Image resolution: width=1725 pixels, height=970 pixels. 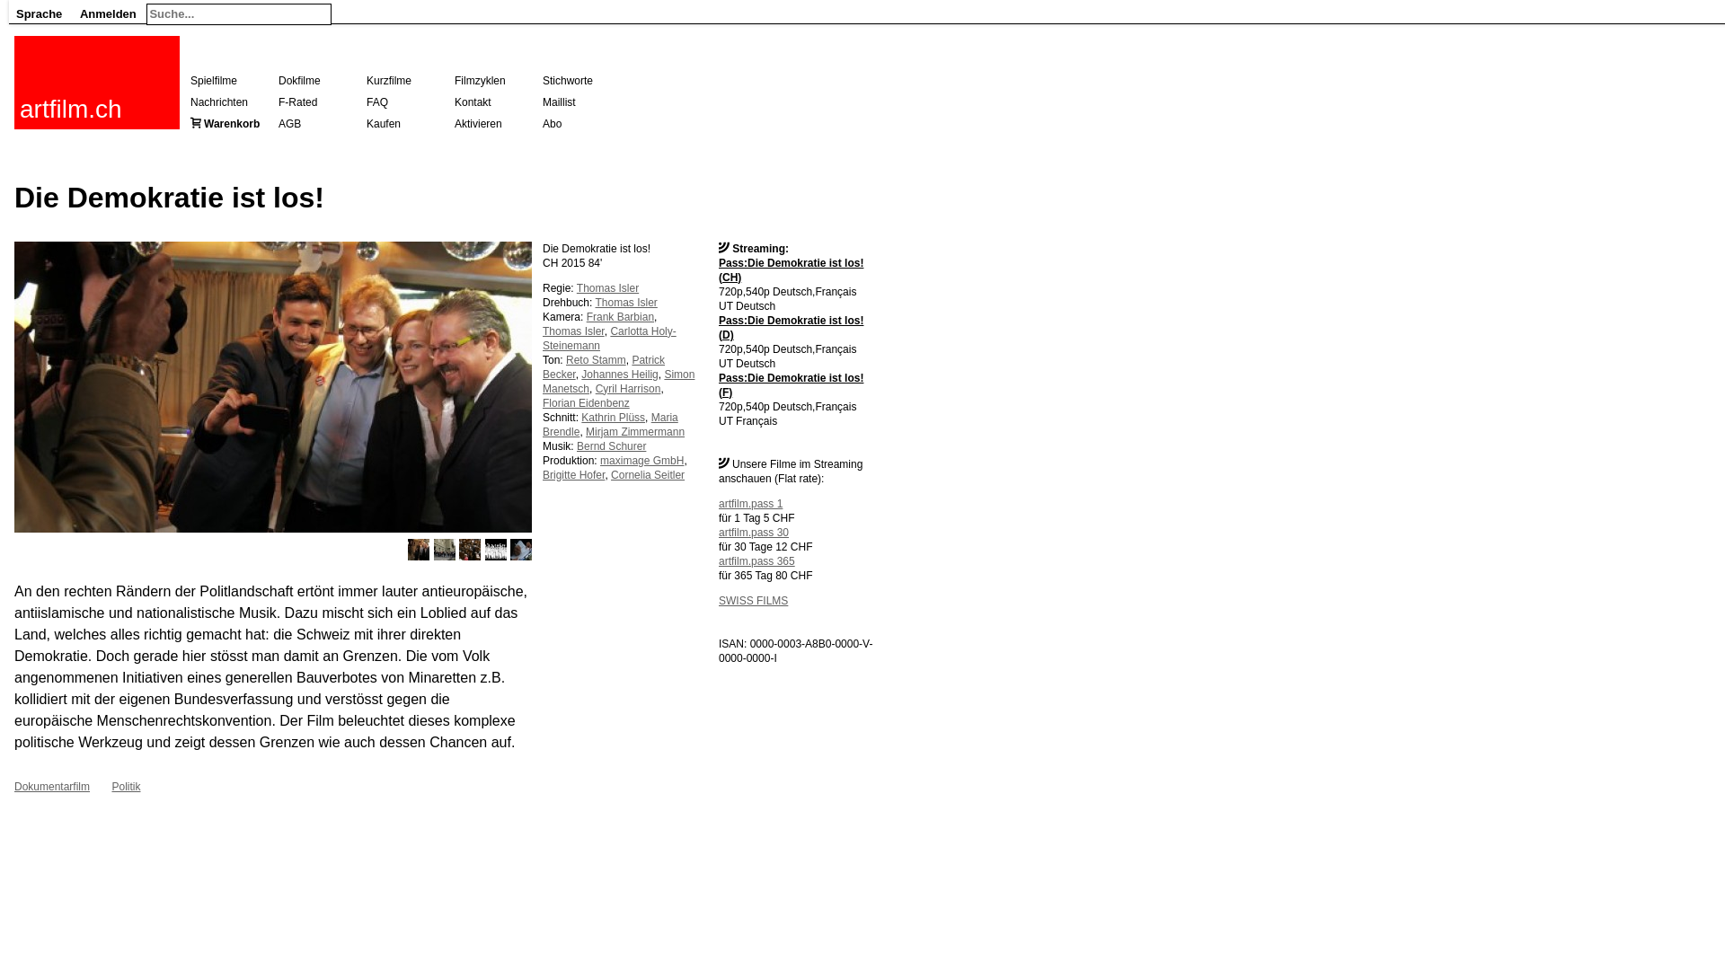 What do you see at coordinates (620, 317) in the screenshot?
I see `Frank Barbian` at bounding box center [620, 317].